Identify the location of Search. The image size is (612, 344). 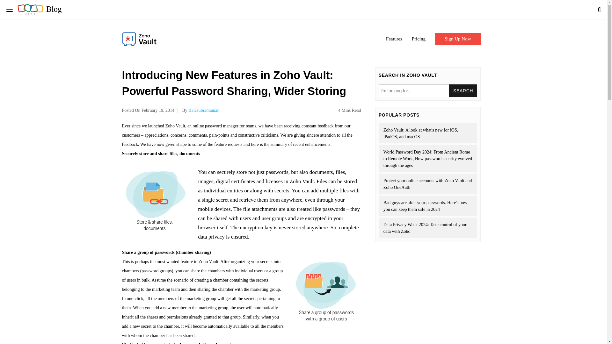
(463, 90).